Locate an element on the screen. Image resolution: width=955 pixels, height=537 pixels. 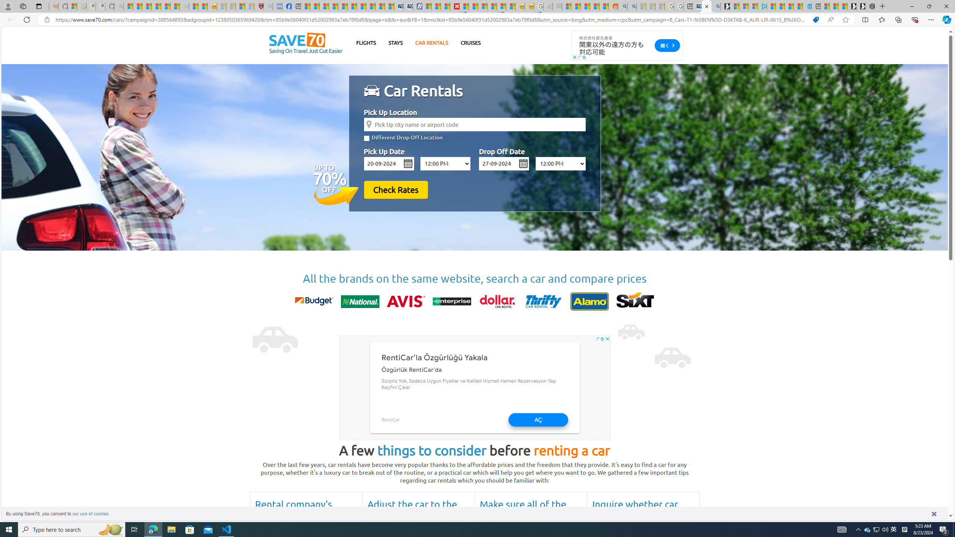
sixt is located at coordinates (636, 301).